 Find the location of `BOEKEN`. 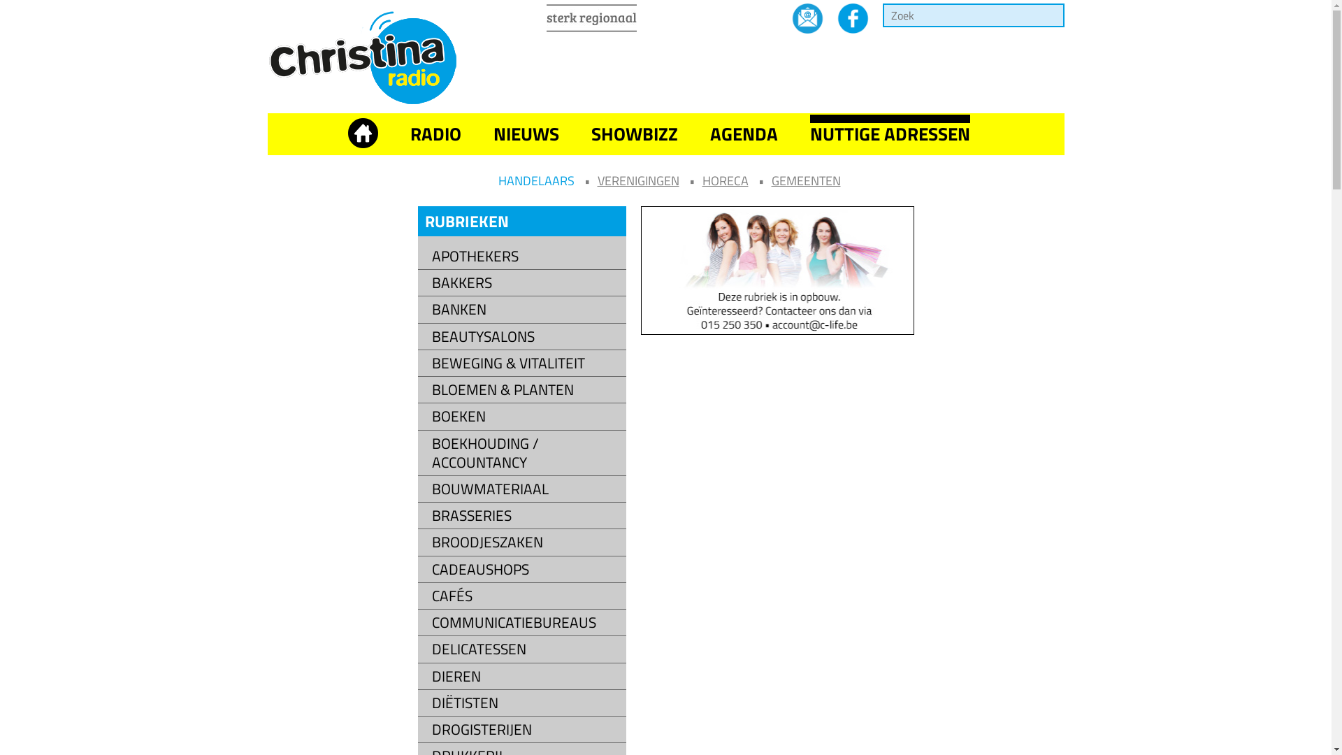

BOEKEN is located at coordinates (526, 417).